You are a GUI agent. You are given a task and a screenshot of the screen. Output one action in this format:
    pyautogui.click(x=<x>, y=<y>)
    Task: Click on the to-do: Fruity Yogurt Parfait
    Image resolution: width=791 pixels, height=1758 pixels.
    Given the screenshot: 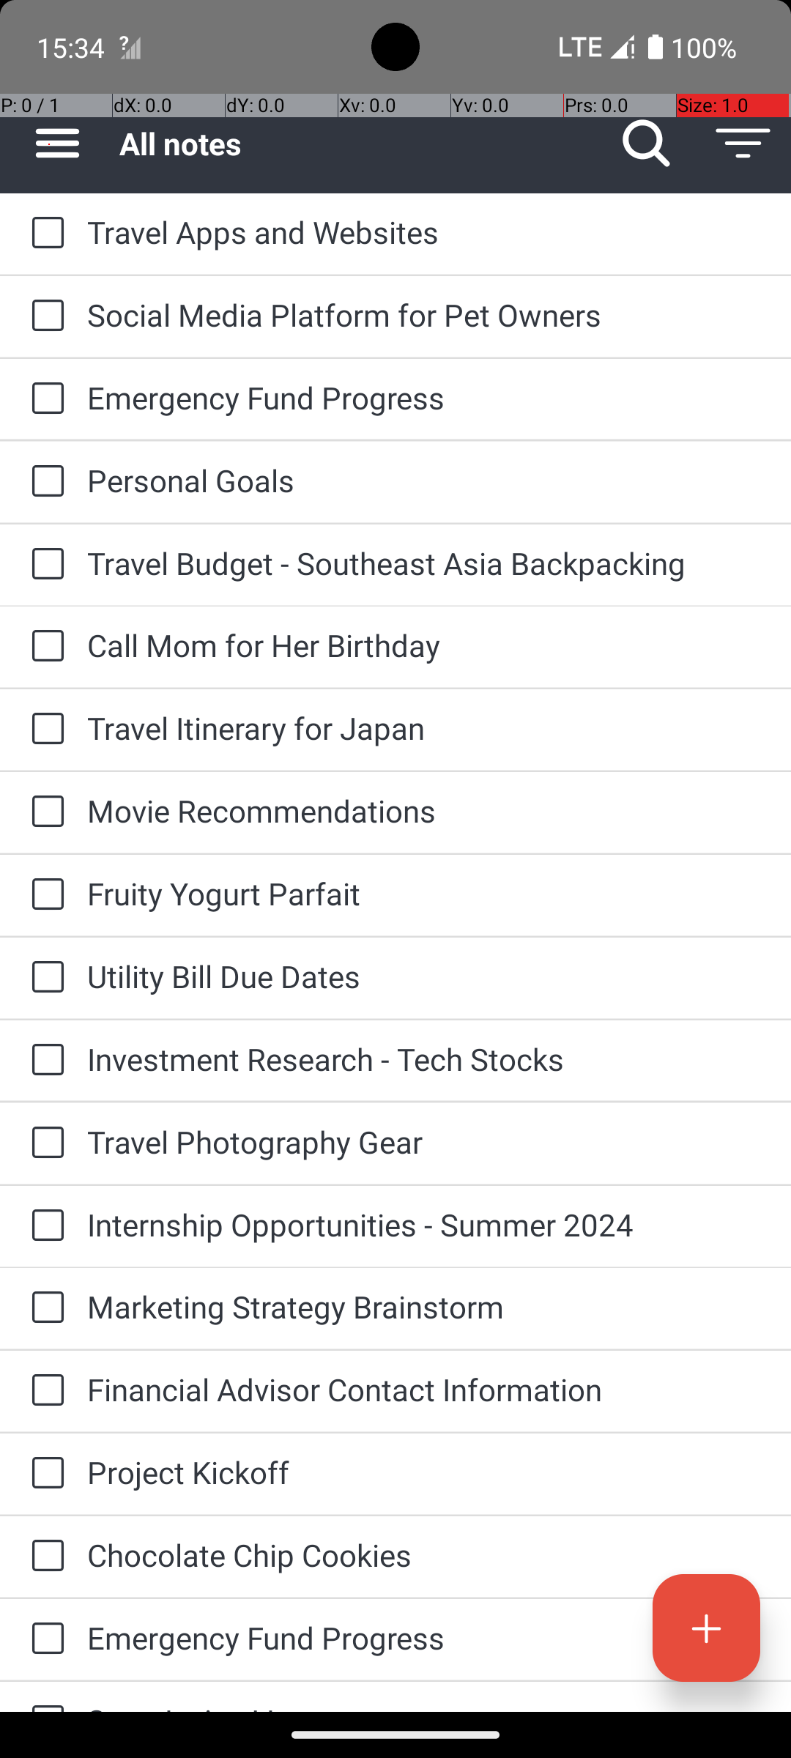 What is the action you would take?
    pyautogui.click(x=44, y=895)
    